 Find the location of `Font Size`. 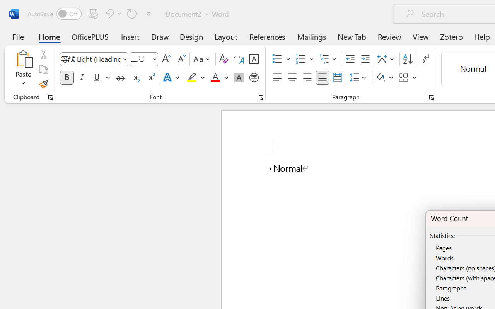

Font Size is located at coordinates (144, 59).